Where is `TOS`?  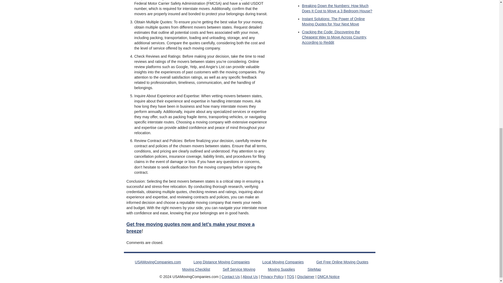 TOS is located at coordinates (290, 276).